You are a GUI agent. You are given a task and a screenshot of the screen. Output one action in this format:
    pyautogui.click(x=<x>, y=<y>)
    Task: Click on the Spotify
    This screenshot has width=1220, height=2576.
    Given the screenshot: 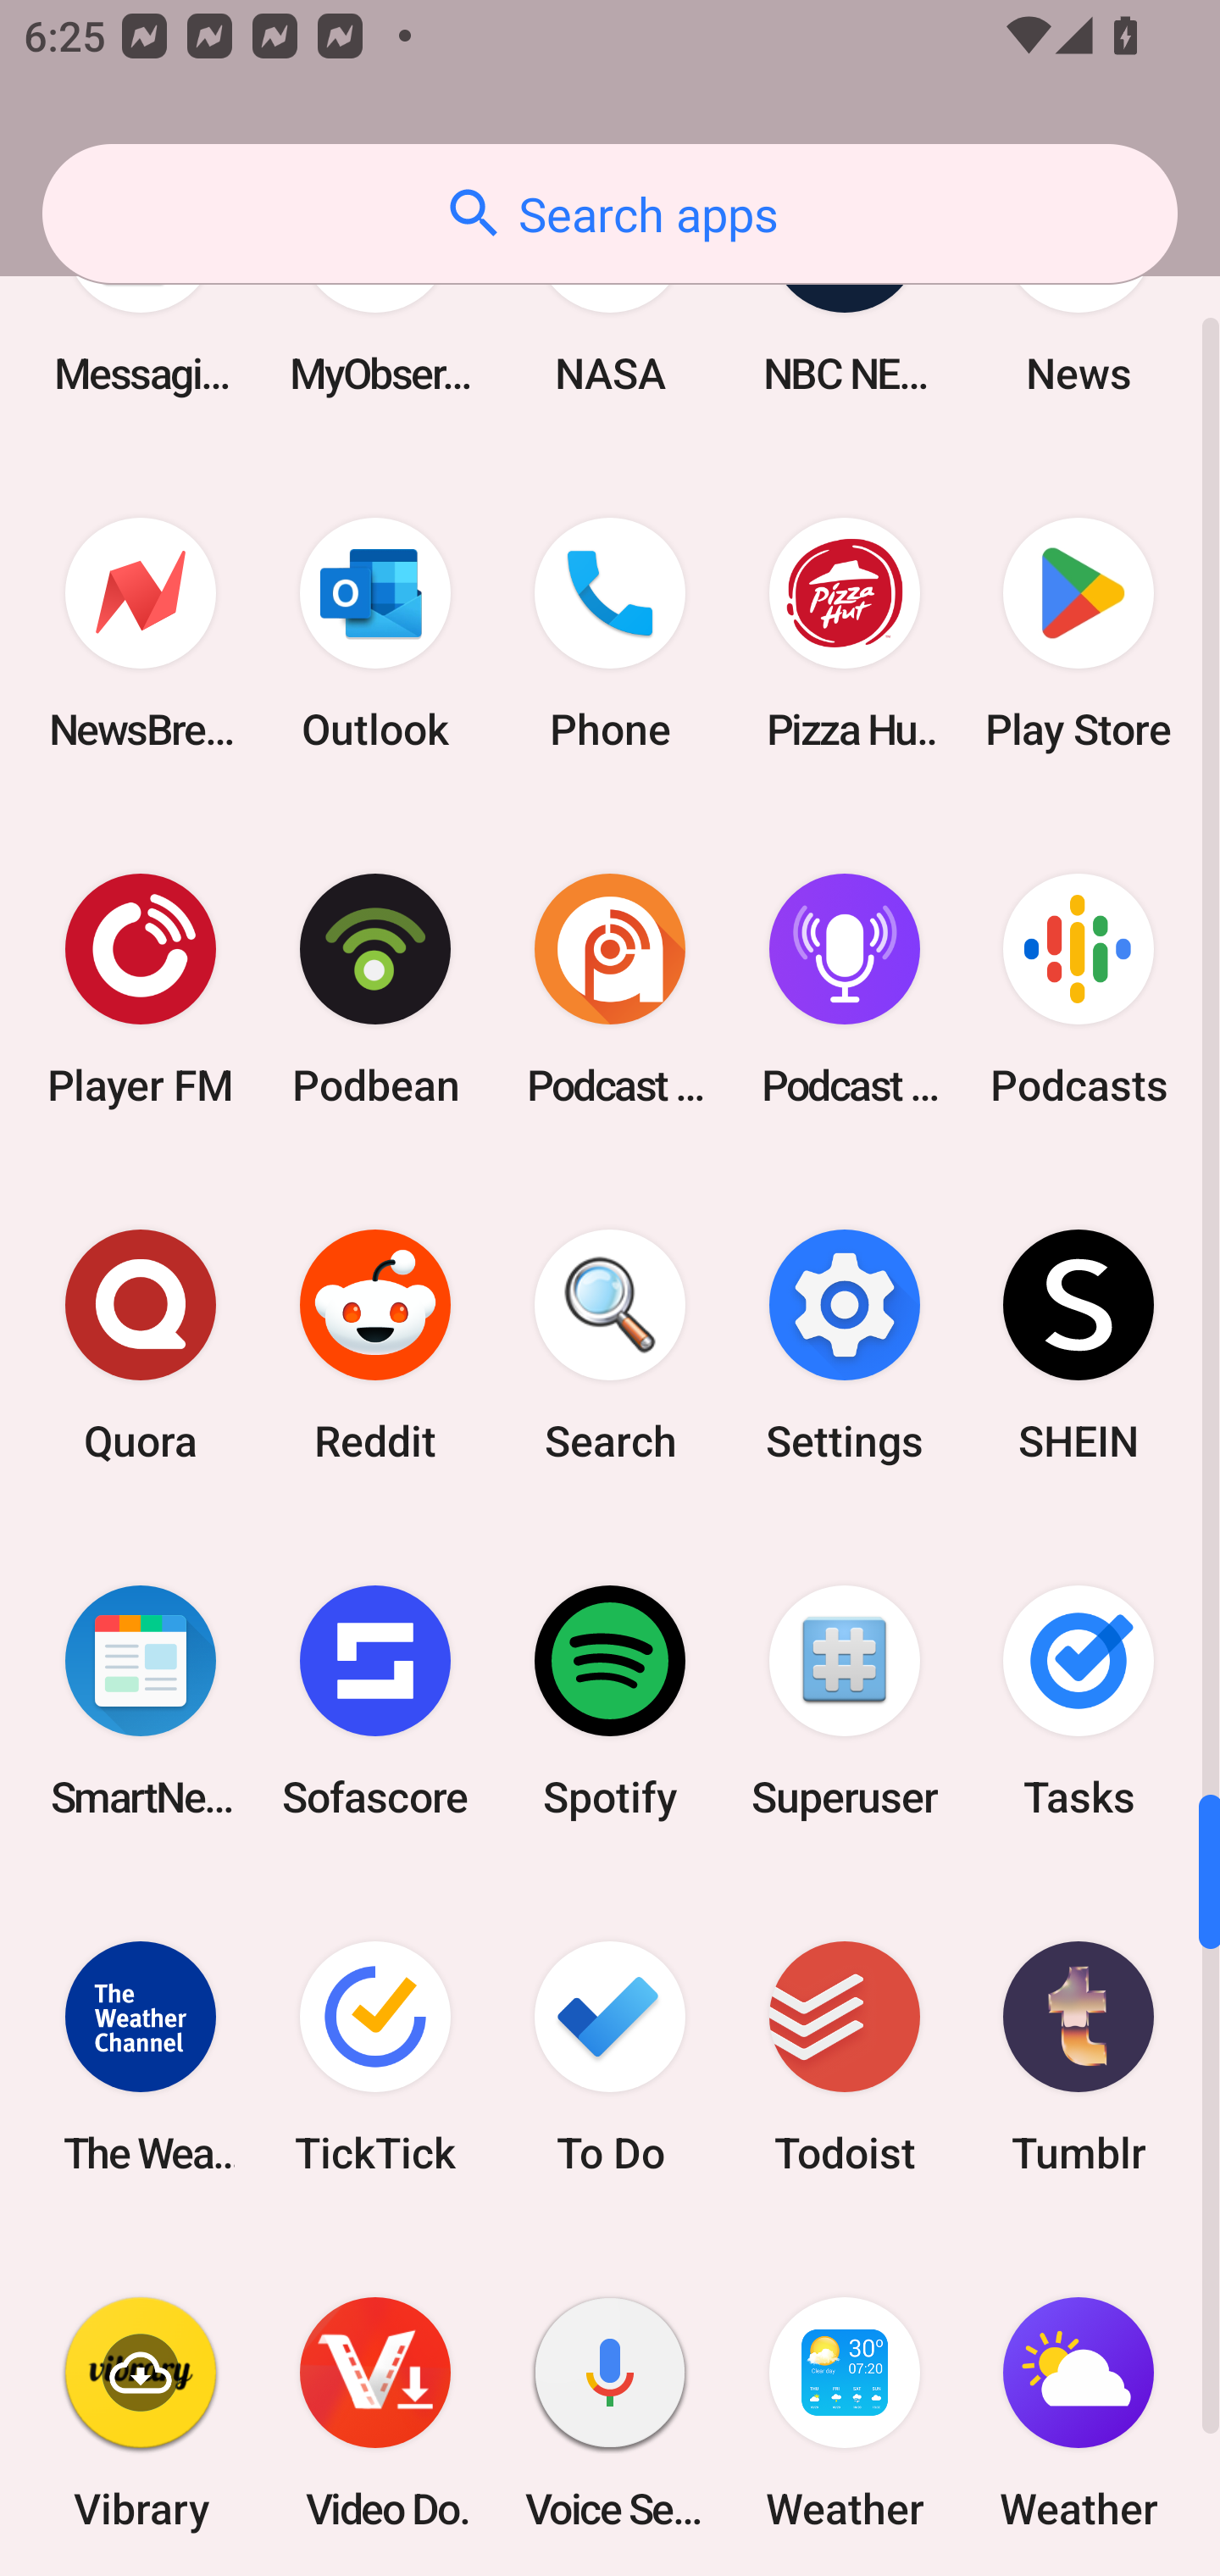 What is the action you would take?
    pyautogui.click(x=610, y=1702)
    